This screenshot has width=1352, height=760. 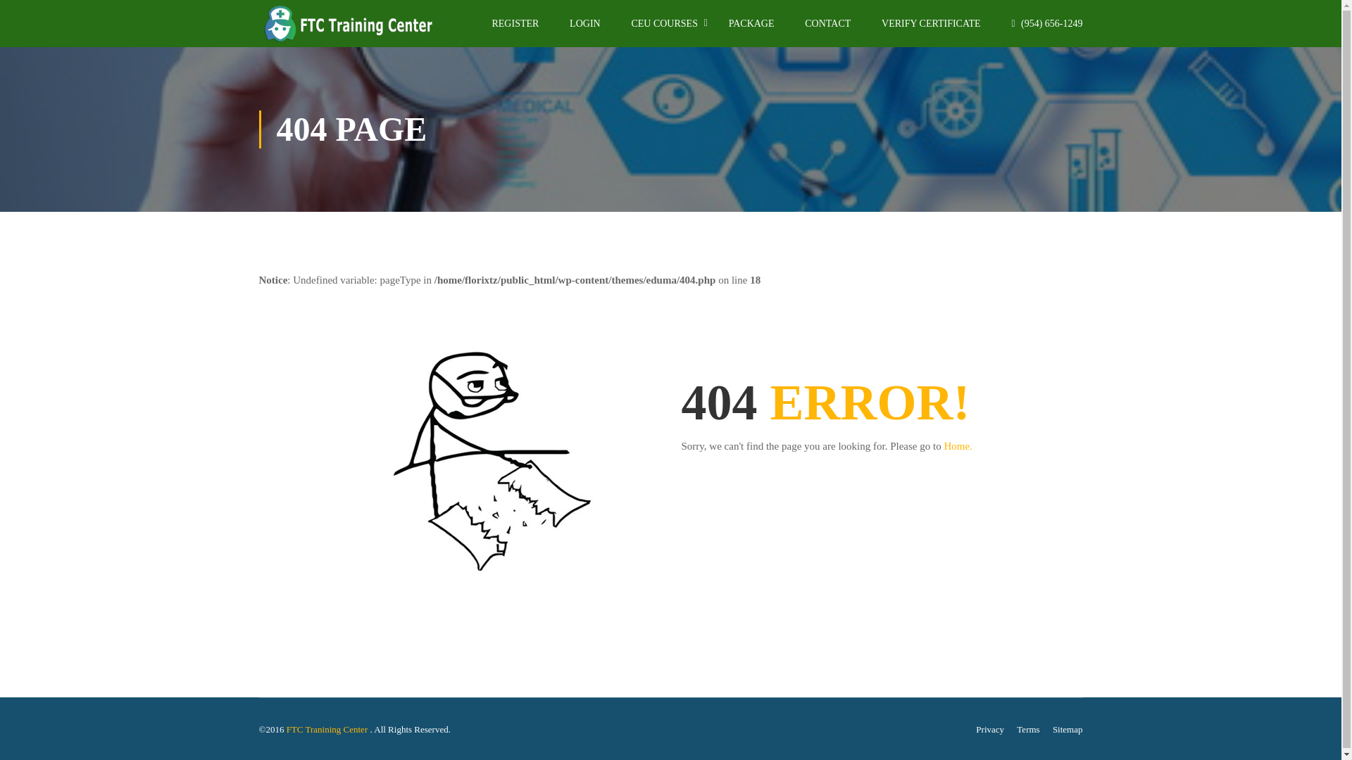 I want to click on CEU COURSES, so click(x=664, y=30).